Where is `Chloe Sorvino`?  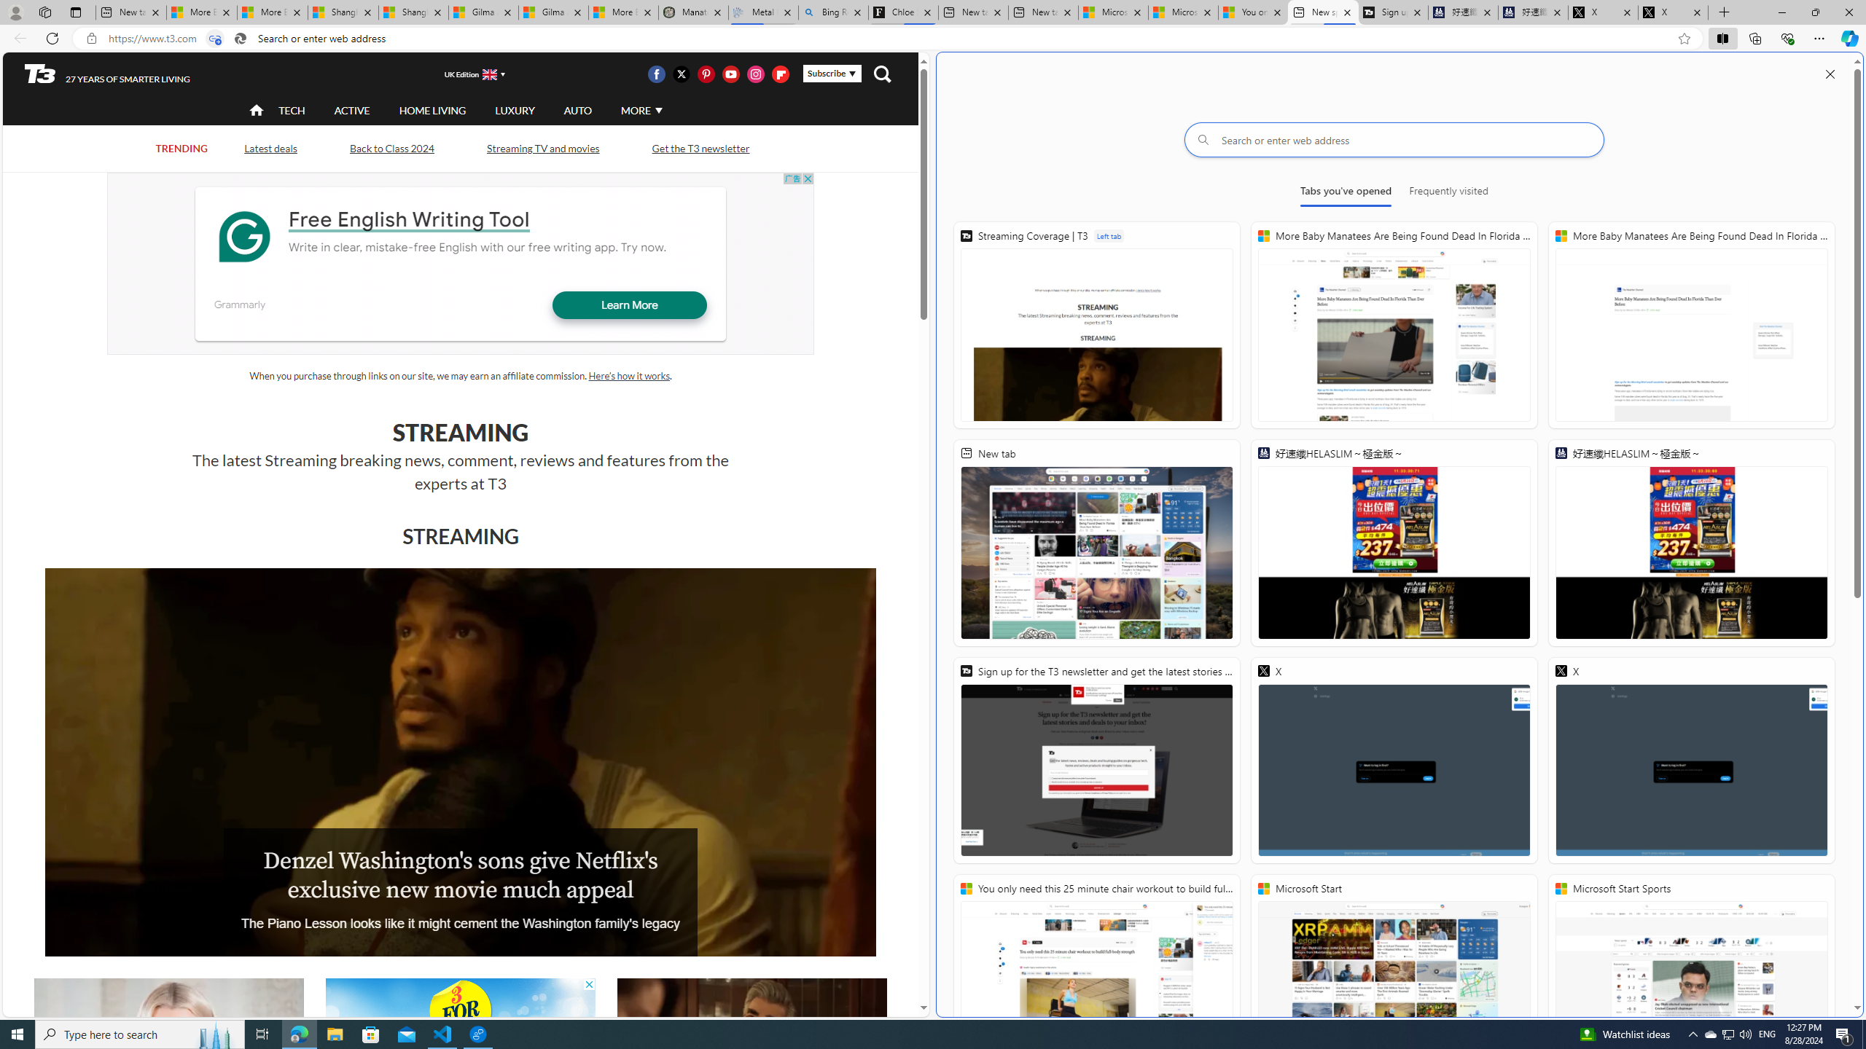 Chloe Sorvino is located at coordinates (902, 12).